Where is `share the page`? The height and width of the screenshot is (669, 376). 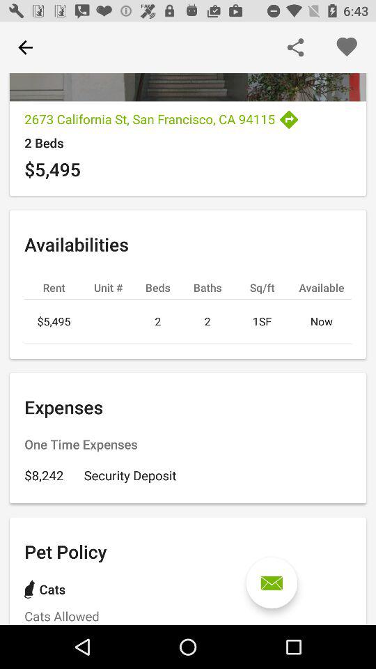
share the page is located at coordinates (295, 47).